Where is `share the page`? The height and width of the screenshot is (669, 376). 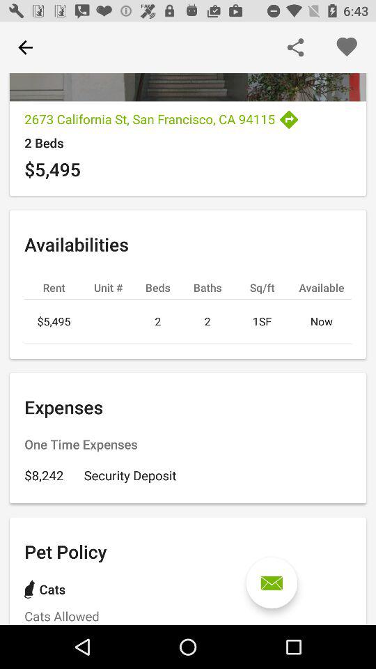
share the page is located at coordinates (295, 47).